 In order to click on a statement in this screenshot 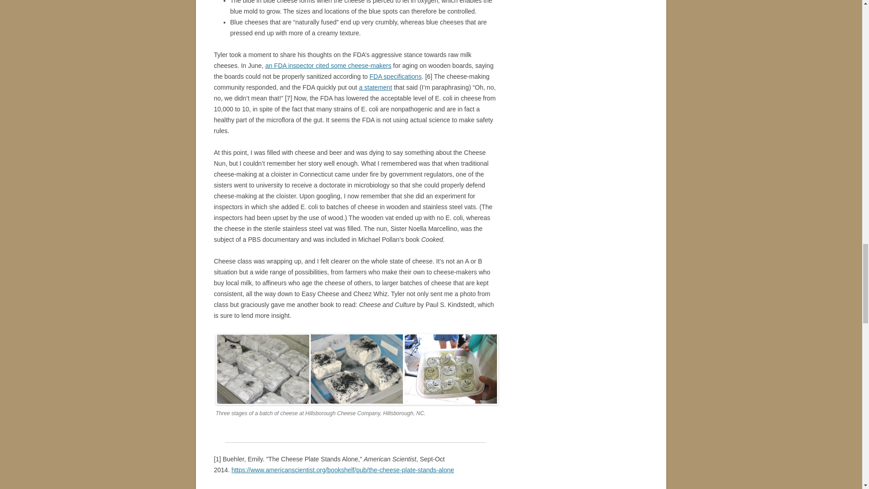, I will do `click(375, 87)`.